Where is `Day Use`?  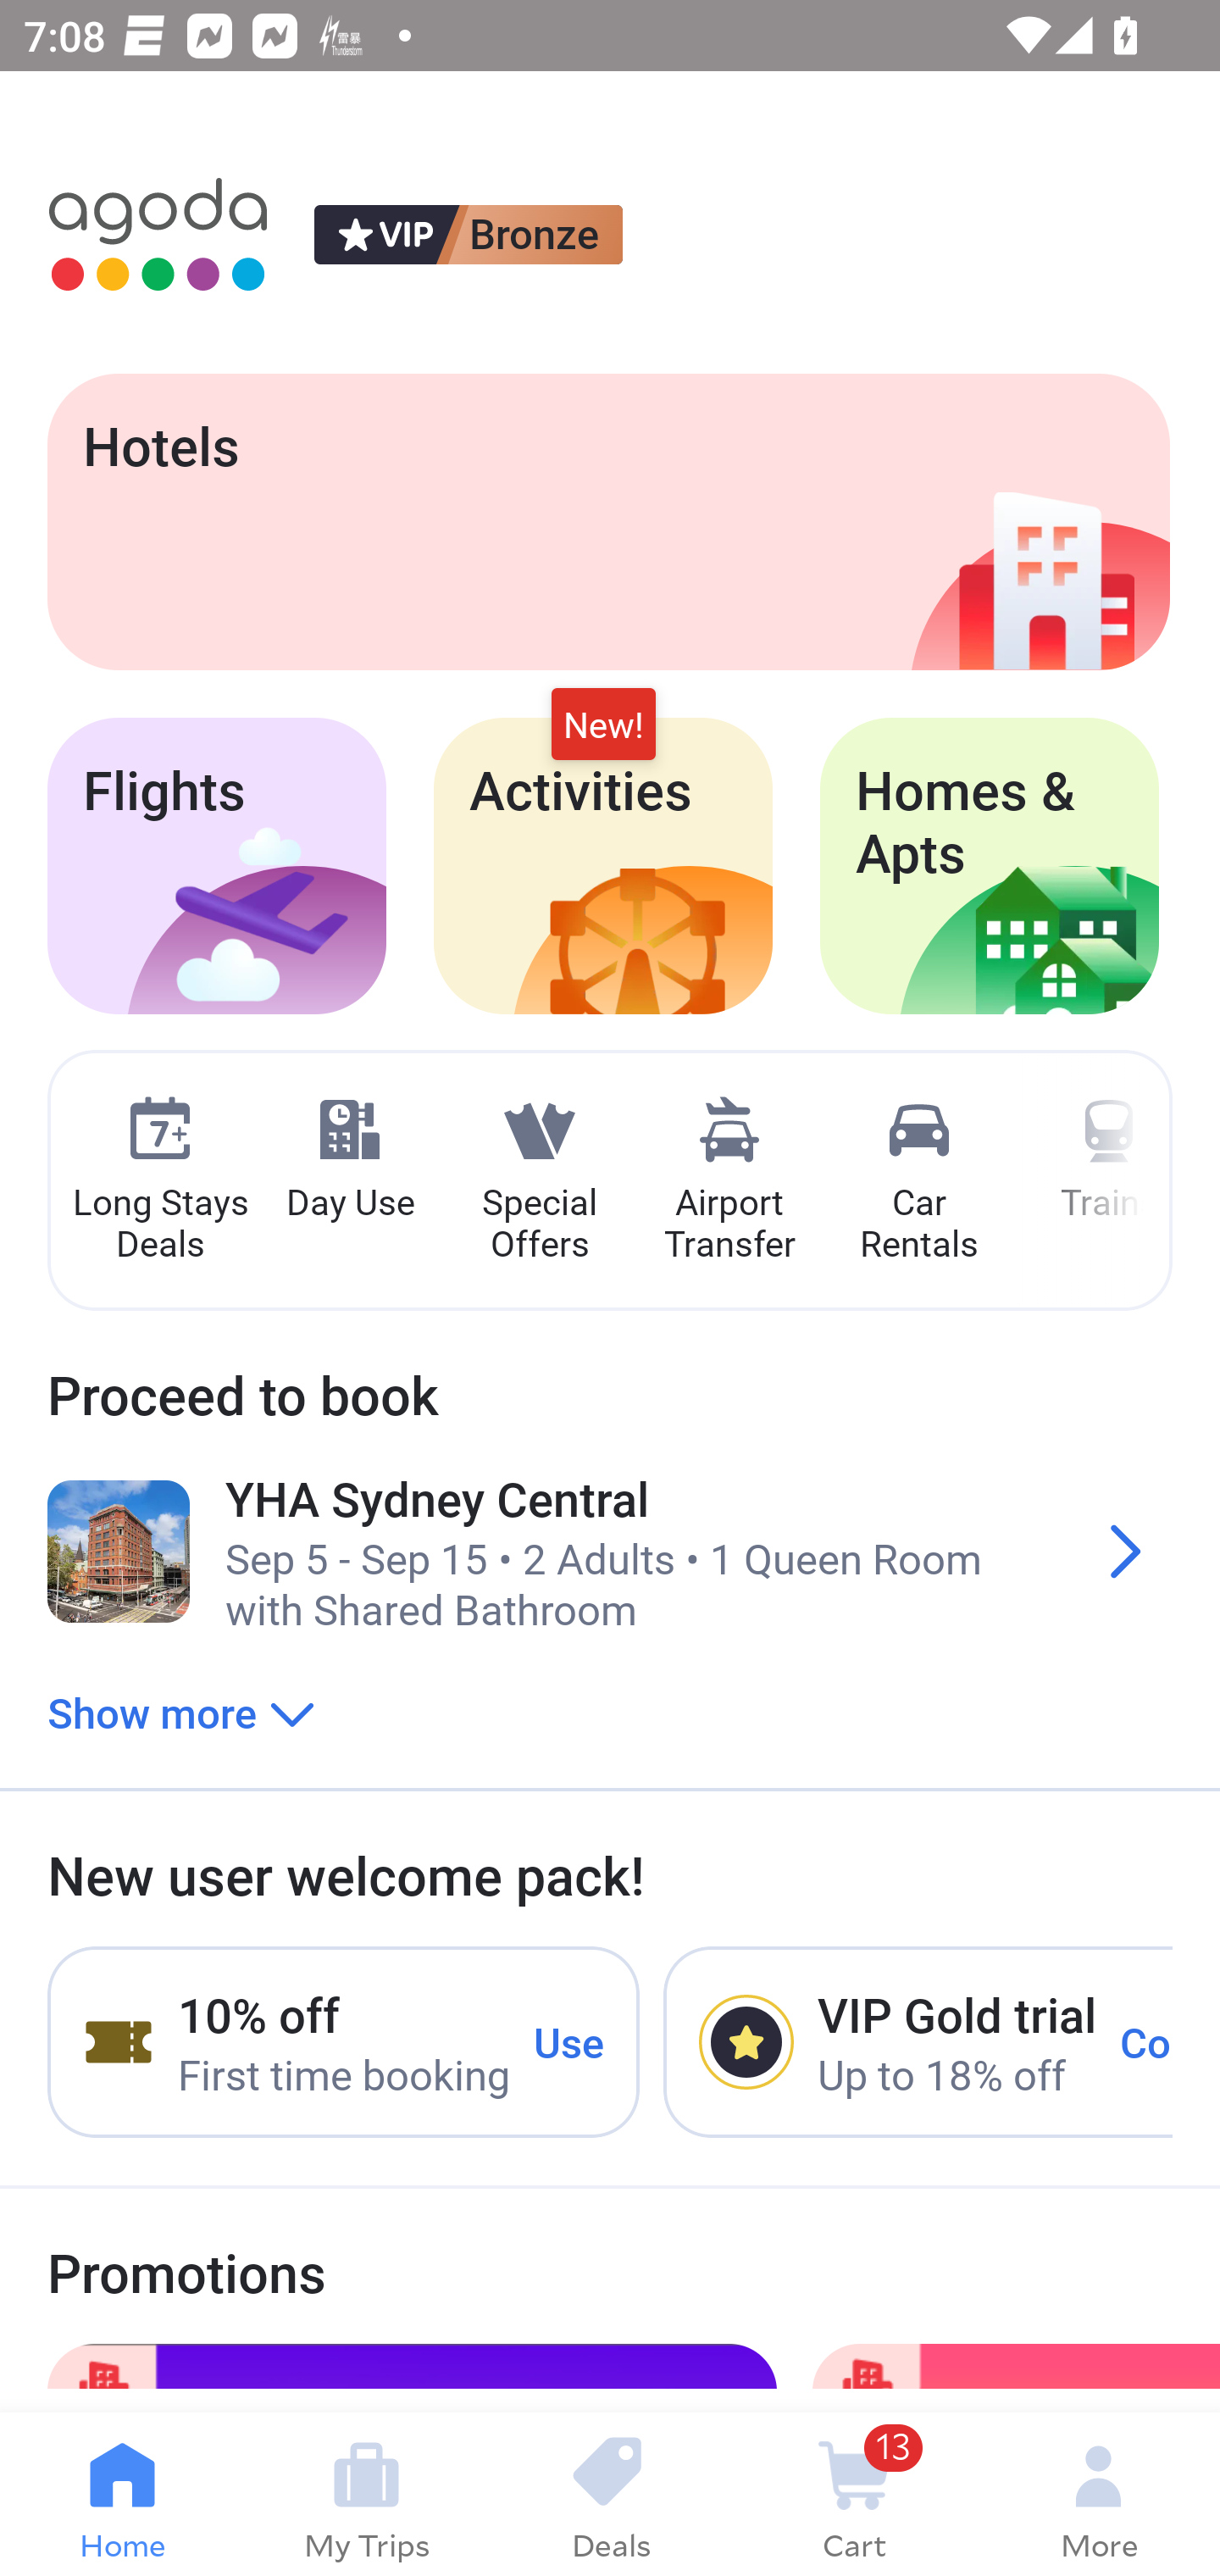
Day Use is located at coordinates (350, 1160).